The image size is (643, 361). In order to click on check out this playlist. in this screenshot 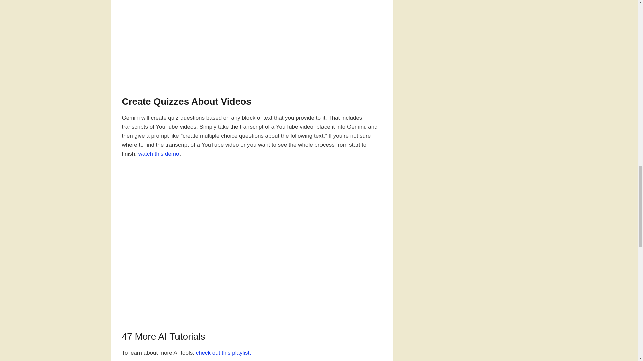, I will do `click(224, 353)`.